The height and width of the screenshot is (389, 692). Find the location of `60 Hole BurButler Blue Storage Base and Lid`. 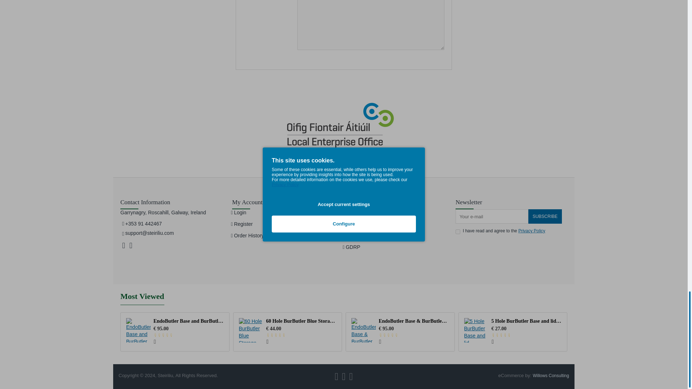

60 Hole BurButler Blue Storage Base and Lid is located at coordinates (251, 330).